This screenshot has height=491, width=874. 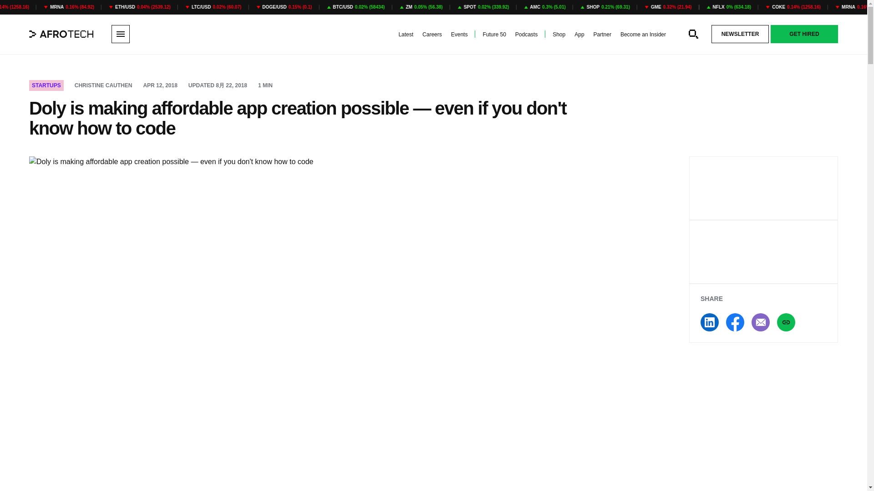 I want to click on NEWSLETTER, so click(x=740, y=34).